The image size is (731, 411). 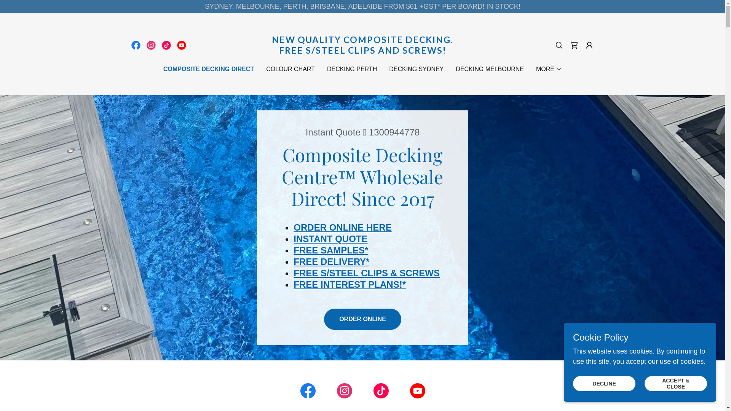 I want to click on COLOUR CHART, so click(x=290, y=69).